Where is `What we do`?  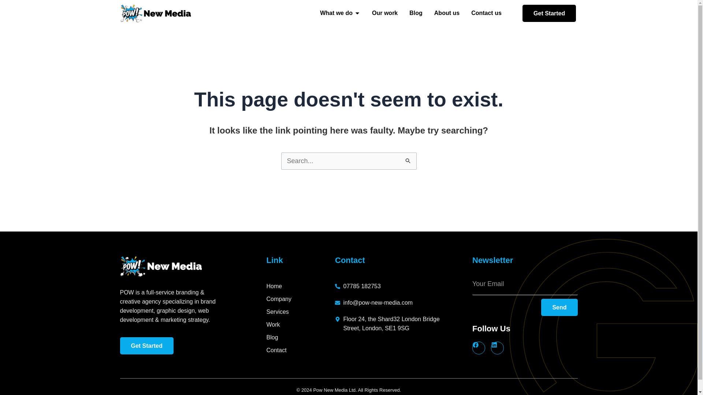 What we do is located at coordinates (336, 13).